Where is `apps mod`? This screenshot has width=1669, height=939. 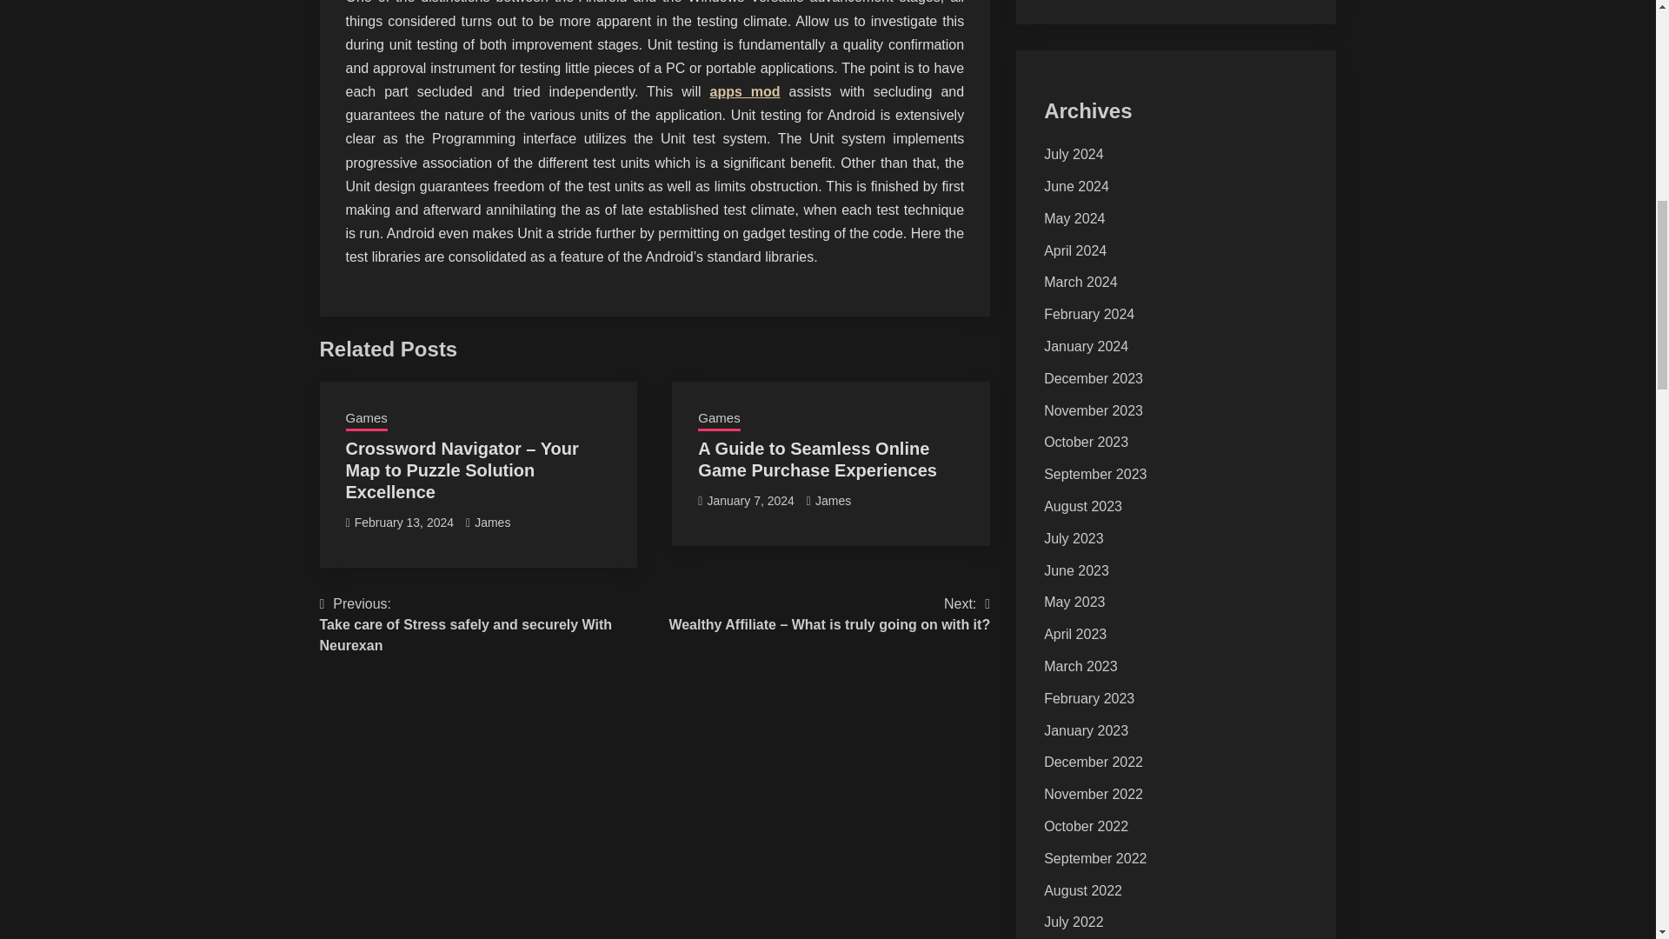
apps mod is located at coordinates (744, 92).